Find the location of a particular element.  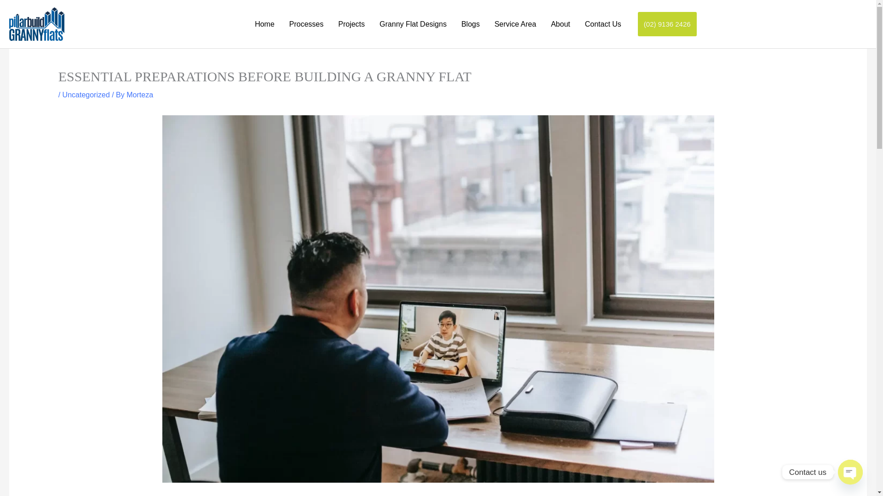

View all posts by Morteza is located at coordinates (139, 95).